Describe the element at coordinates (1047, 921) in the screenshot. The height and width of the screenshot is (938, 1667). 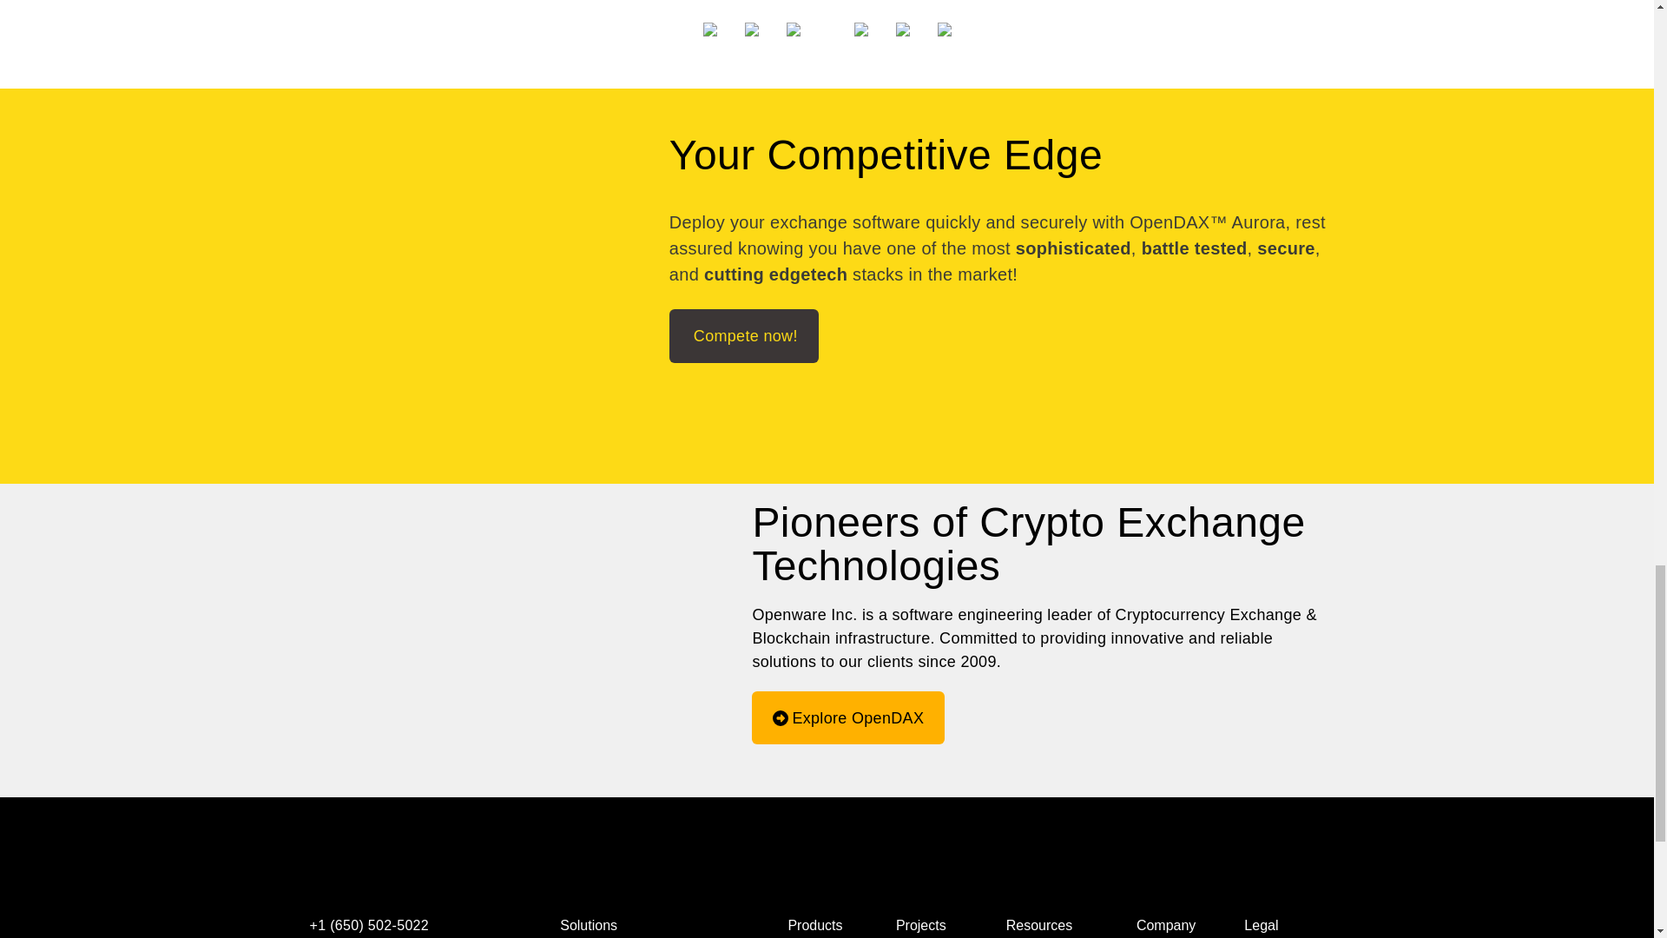
I see `Resources` at that location.